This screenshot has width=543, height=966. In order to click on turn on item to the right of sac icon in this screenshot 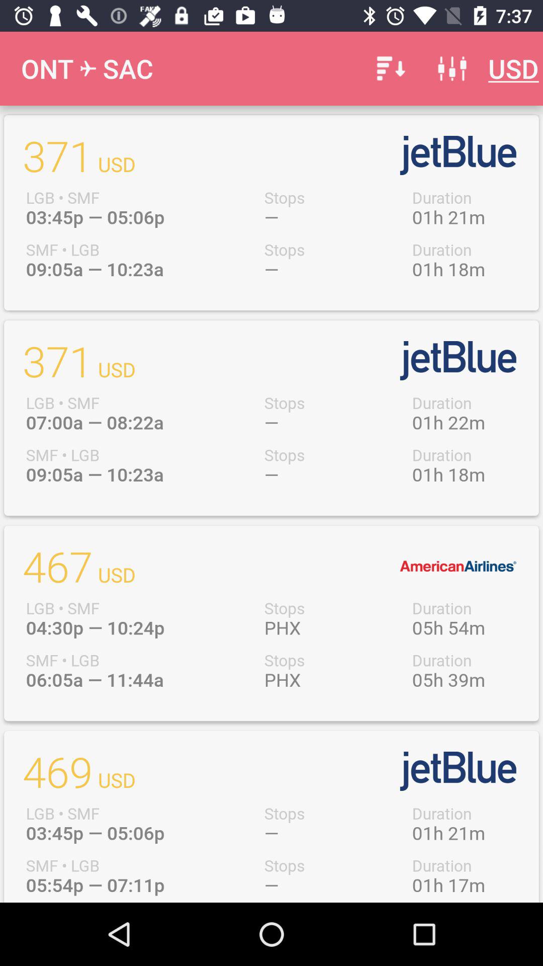, I will do `click(389, 68)`.